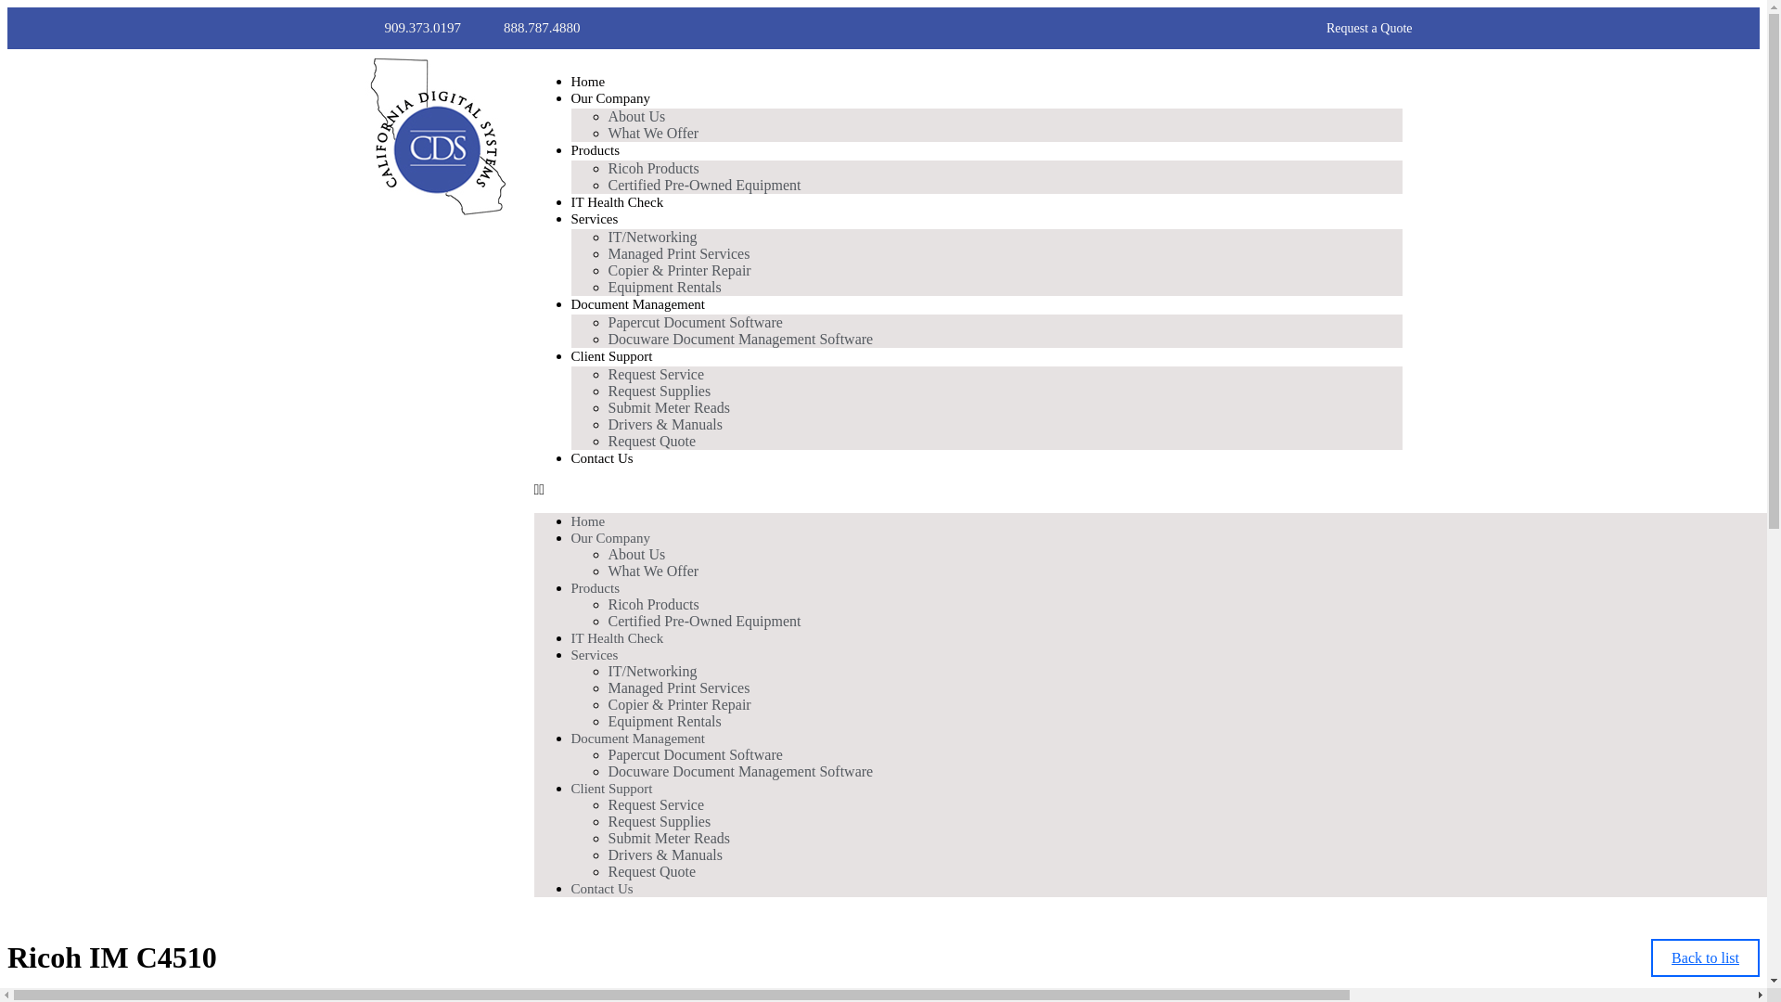 This screenshot has height=1002, width=1781. What do you see at coordinates (588, 82) in the screenshot?
I see `Home` at bounding box center [588, 82].